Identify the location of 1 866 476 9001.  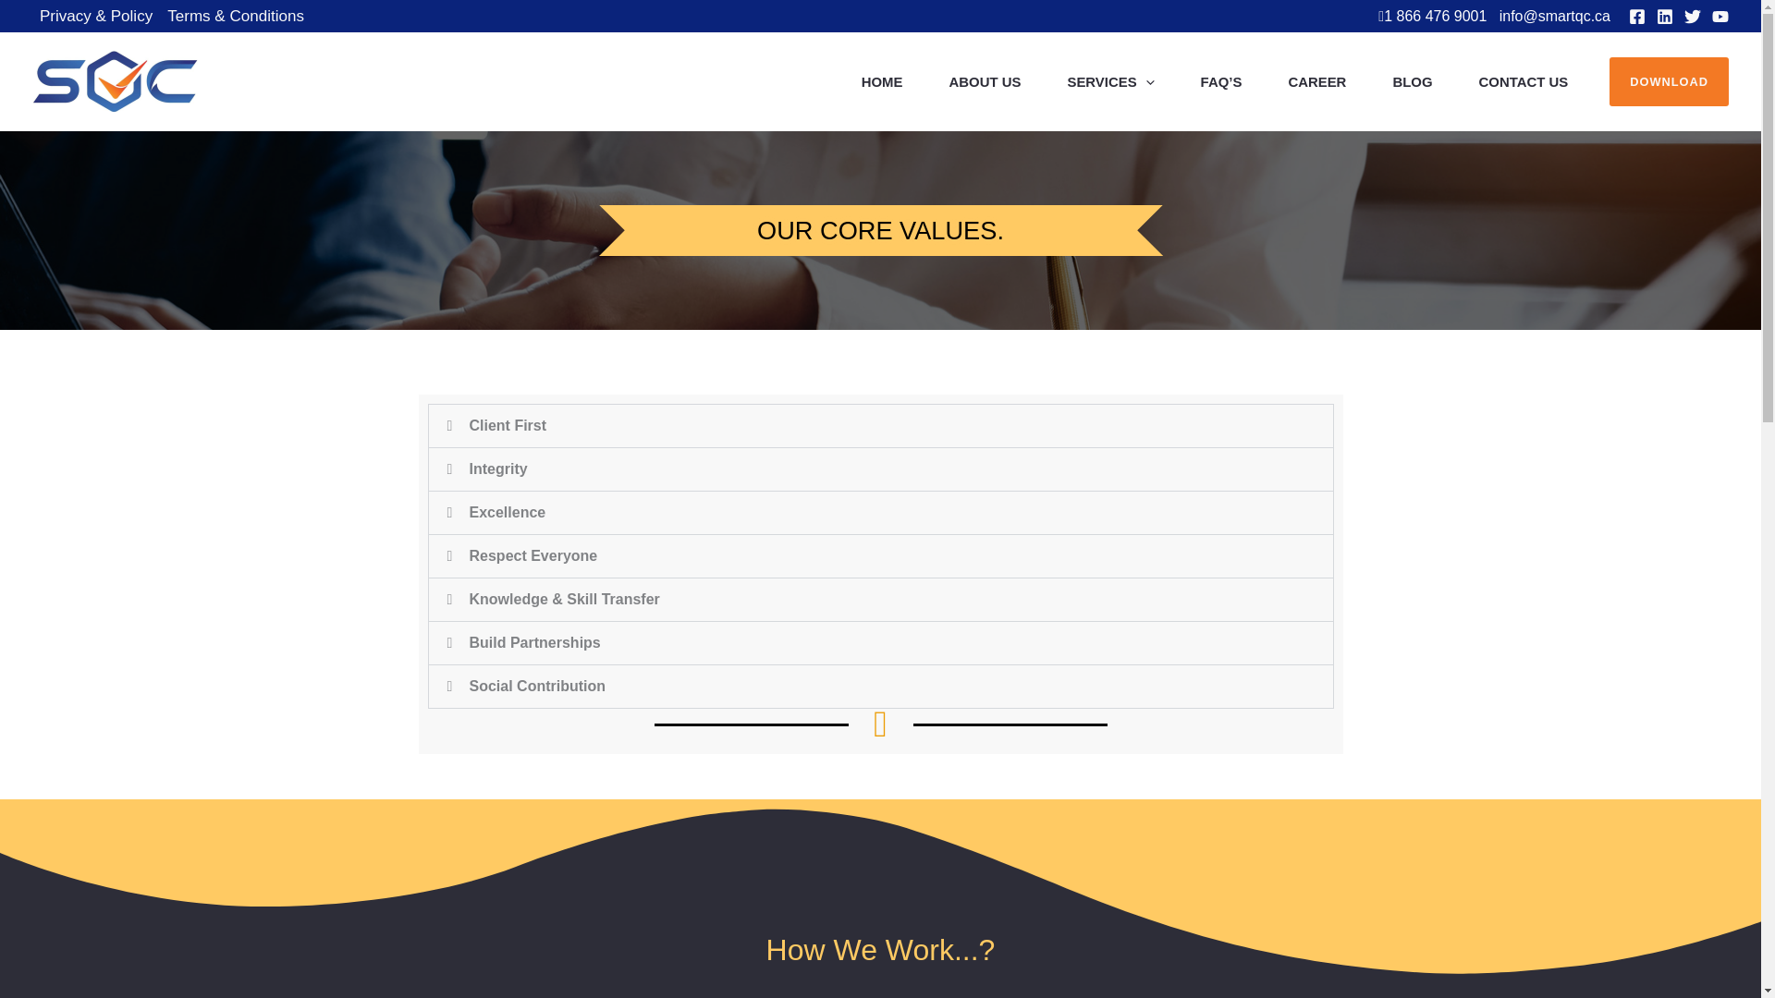
(1435, 15).